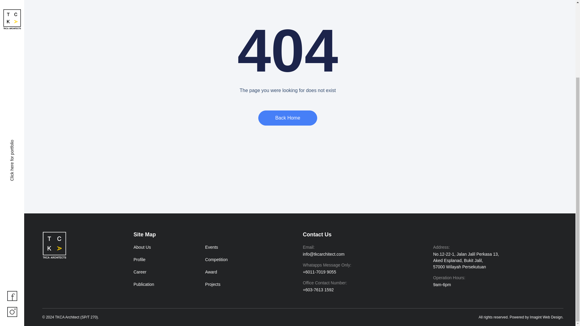 The height and width of the screenshot is (326, 580). Describe the element at coordinates (213, 284) in the screenshot. I see `Projects` at that location.